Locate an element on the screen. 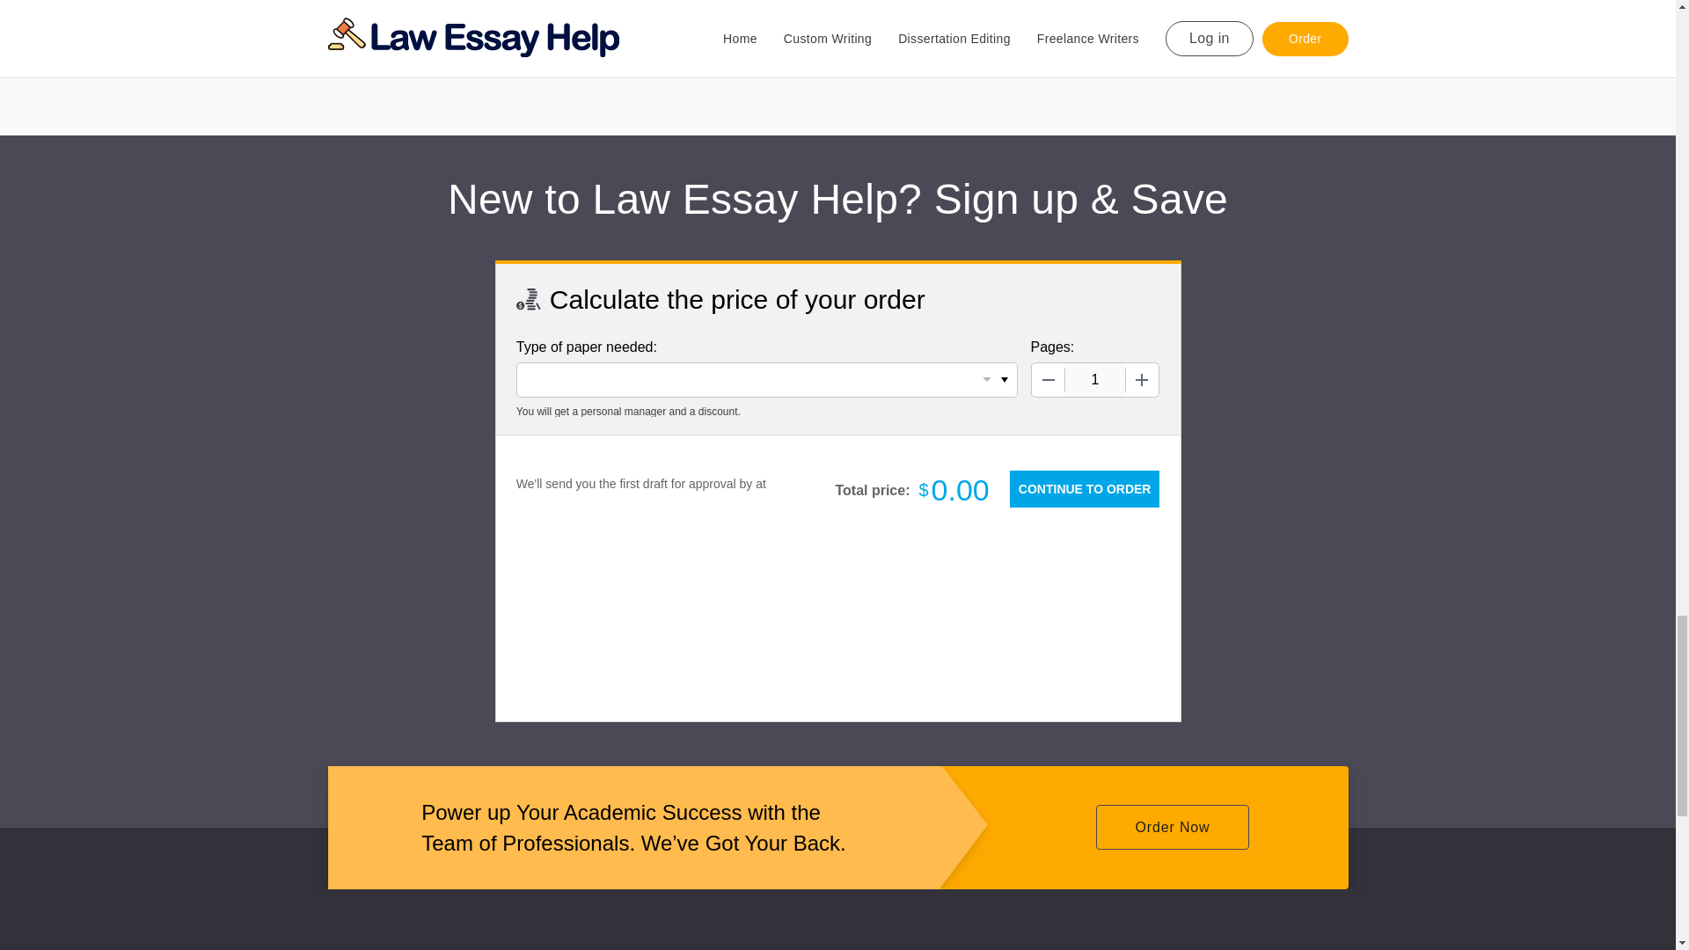 Image resolution: width=1689 pixels, height=950 pixels. Continue to Order is located at coordinates (1084, 488).